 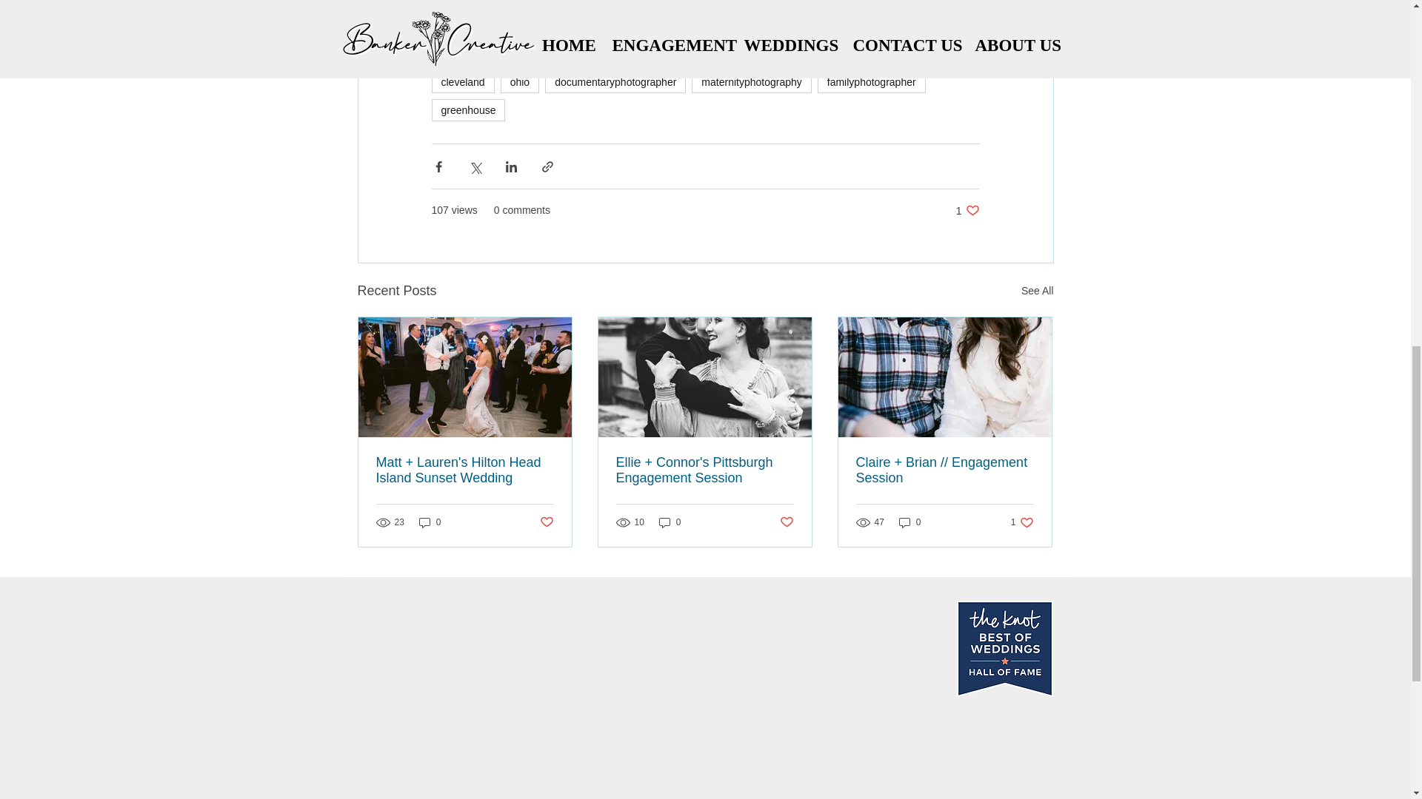 I want to click on 0, so click(x=670, y=521).